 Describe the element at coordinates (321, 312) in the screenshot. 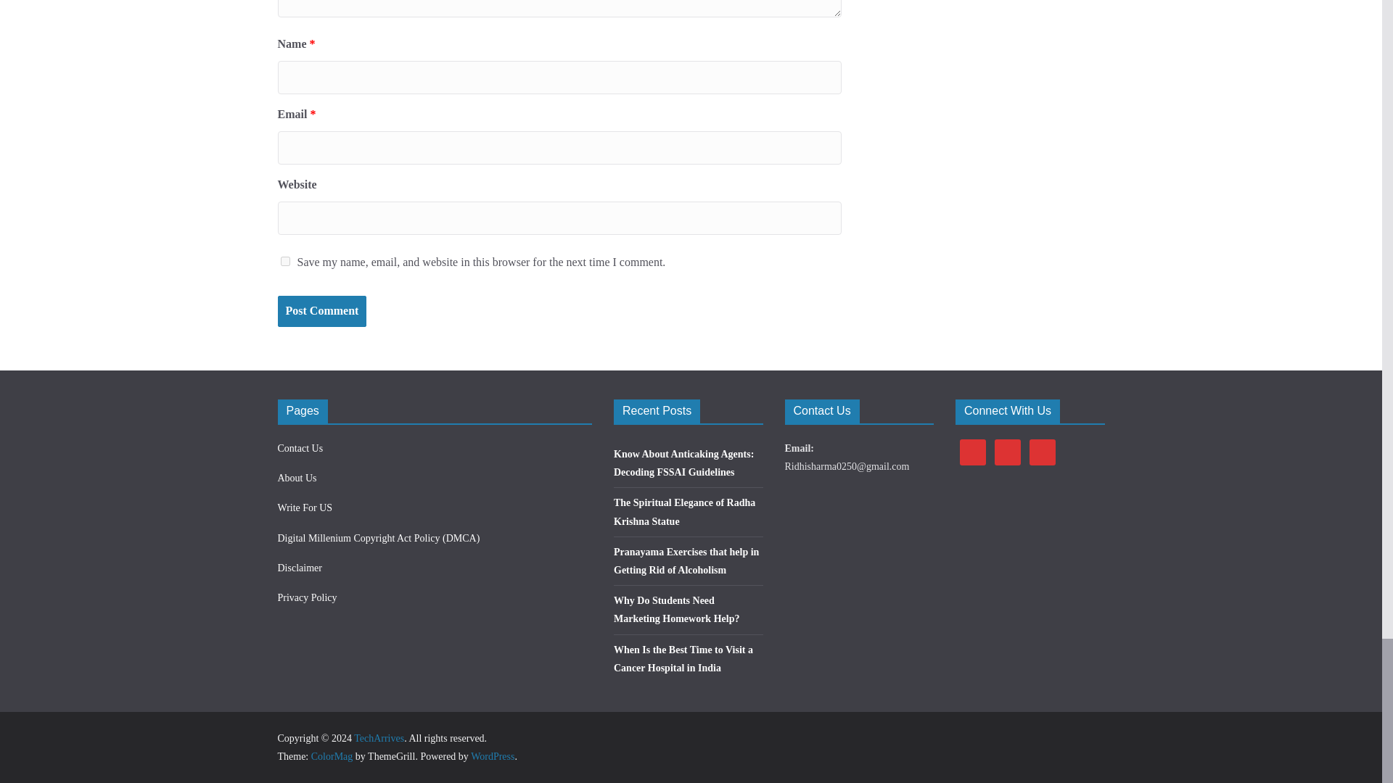

I see `Post Comment` at that location.